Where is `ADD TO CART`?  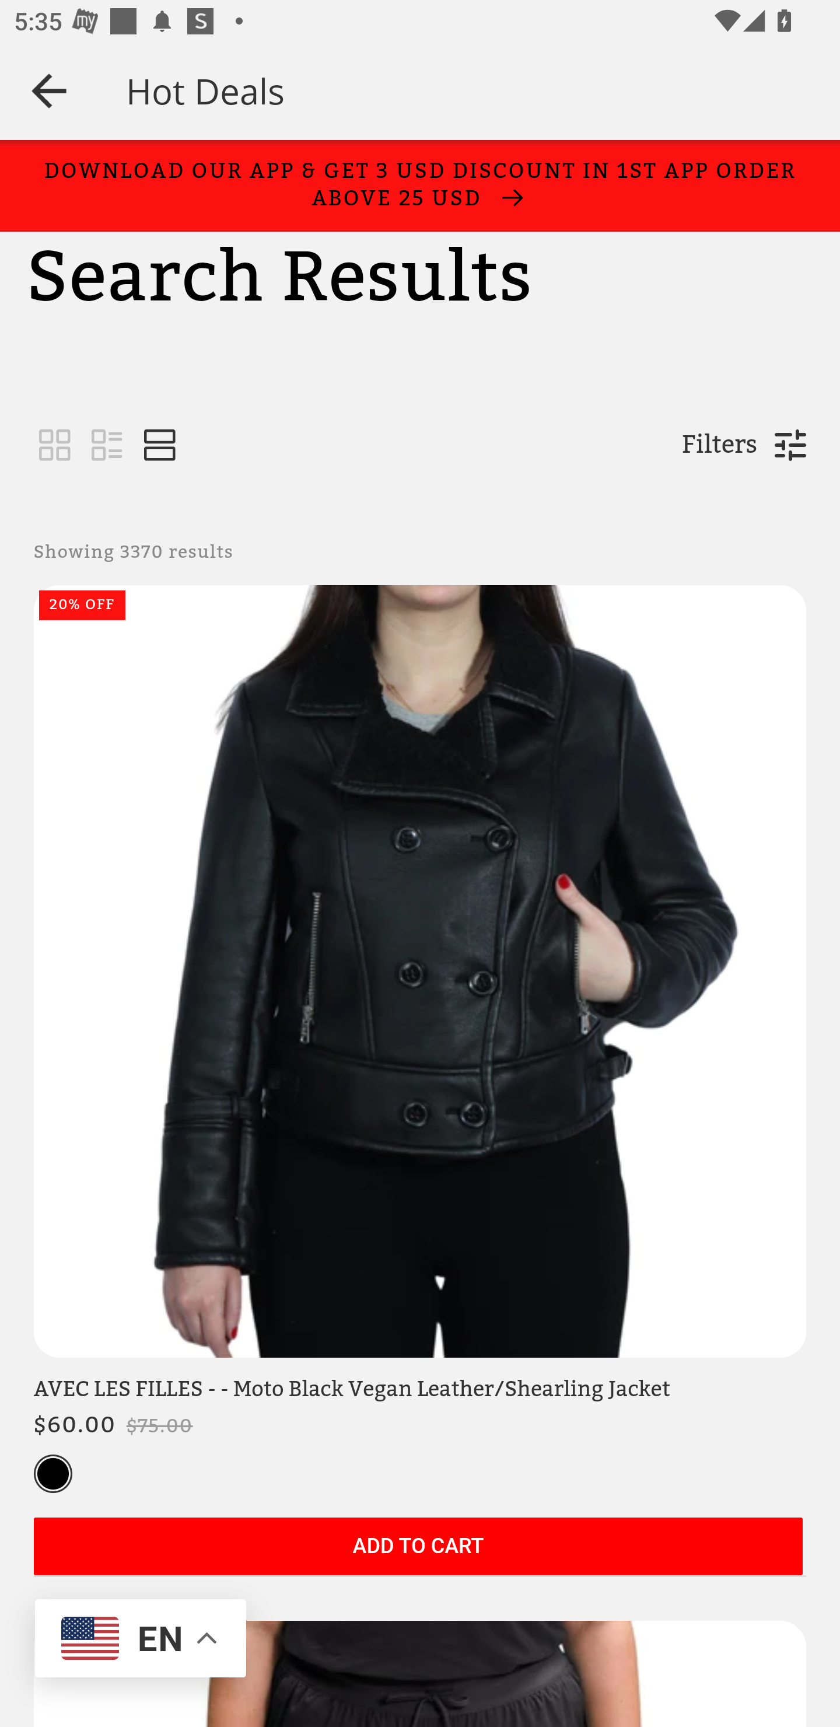 ADD TO CART is located at coordinates (418, 1547).